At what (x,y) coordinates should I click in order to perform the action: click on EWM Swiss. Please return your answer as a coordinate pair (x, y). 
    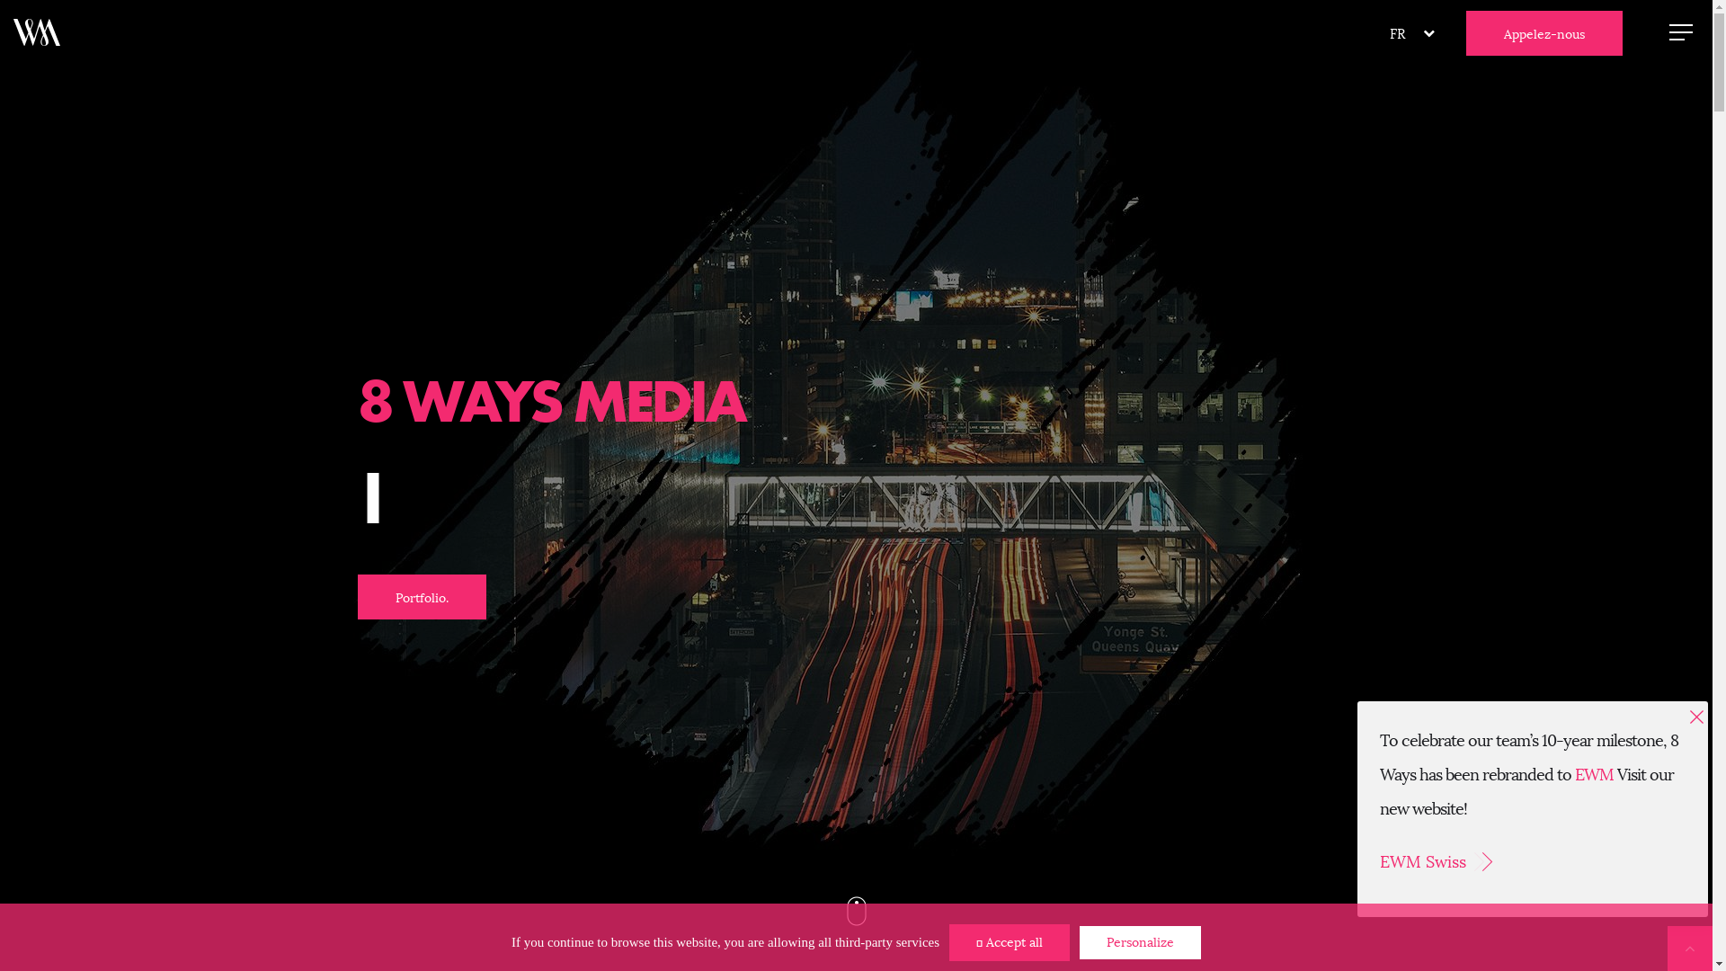
    Looking at the image, I should click on (1533, 866).